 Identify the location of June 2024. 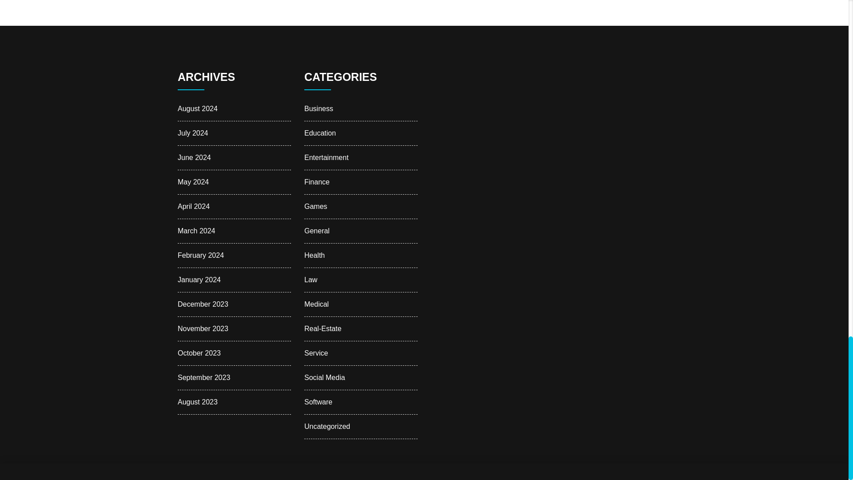
(194, 157).